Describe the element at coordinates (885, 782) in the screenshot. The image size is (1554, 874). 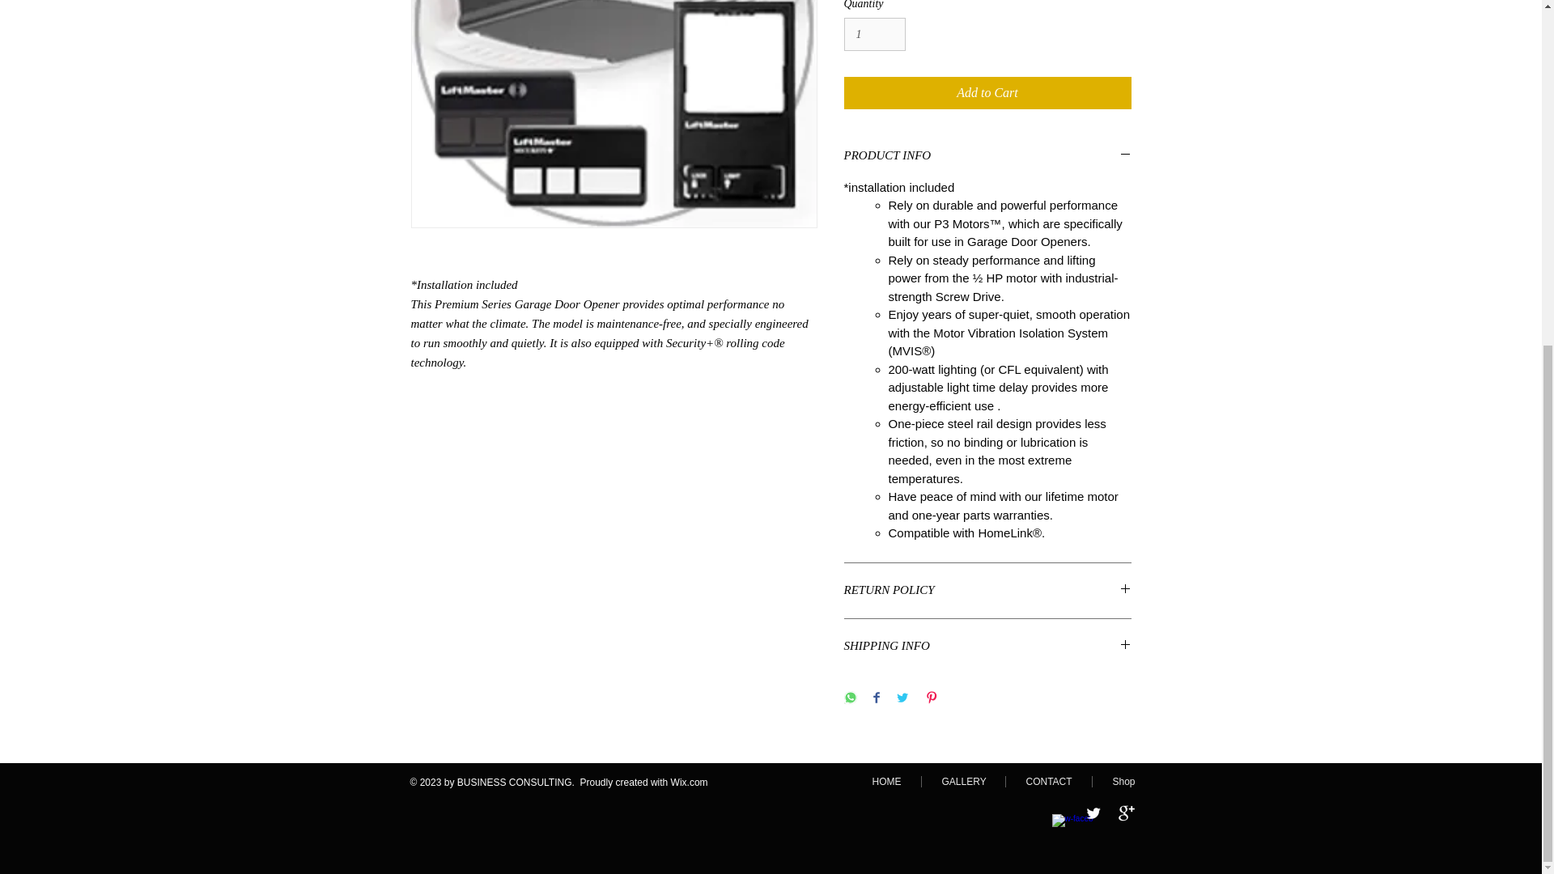
I see `HOME` at that location.